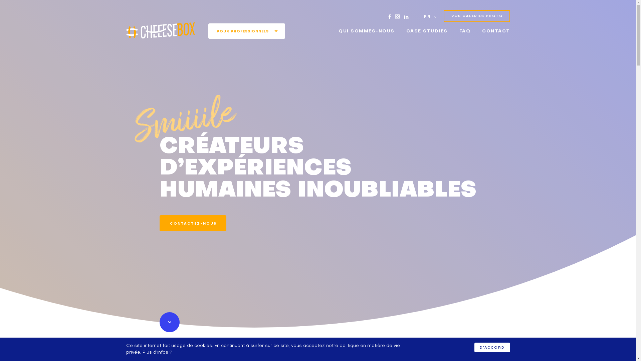 The width and height of the screenshot is (641, 361). What do you see at coordinates (193, 227) in the screenshot?
I see `CONTACTEZ-NOUS` at bounding box center [193, 227].